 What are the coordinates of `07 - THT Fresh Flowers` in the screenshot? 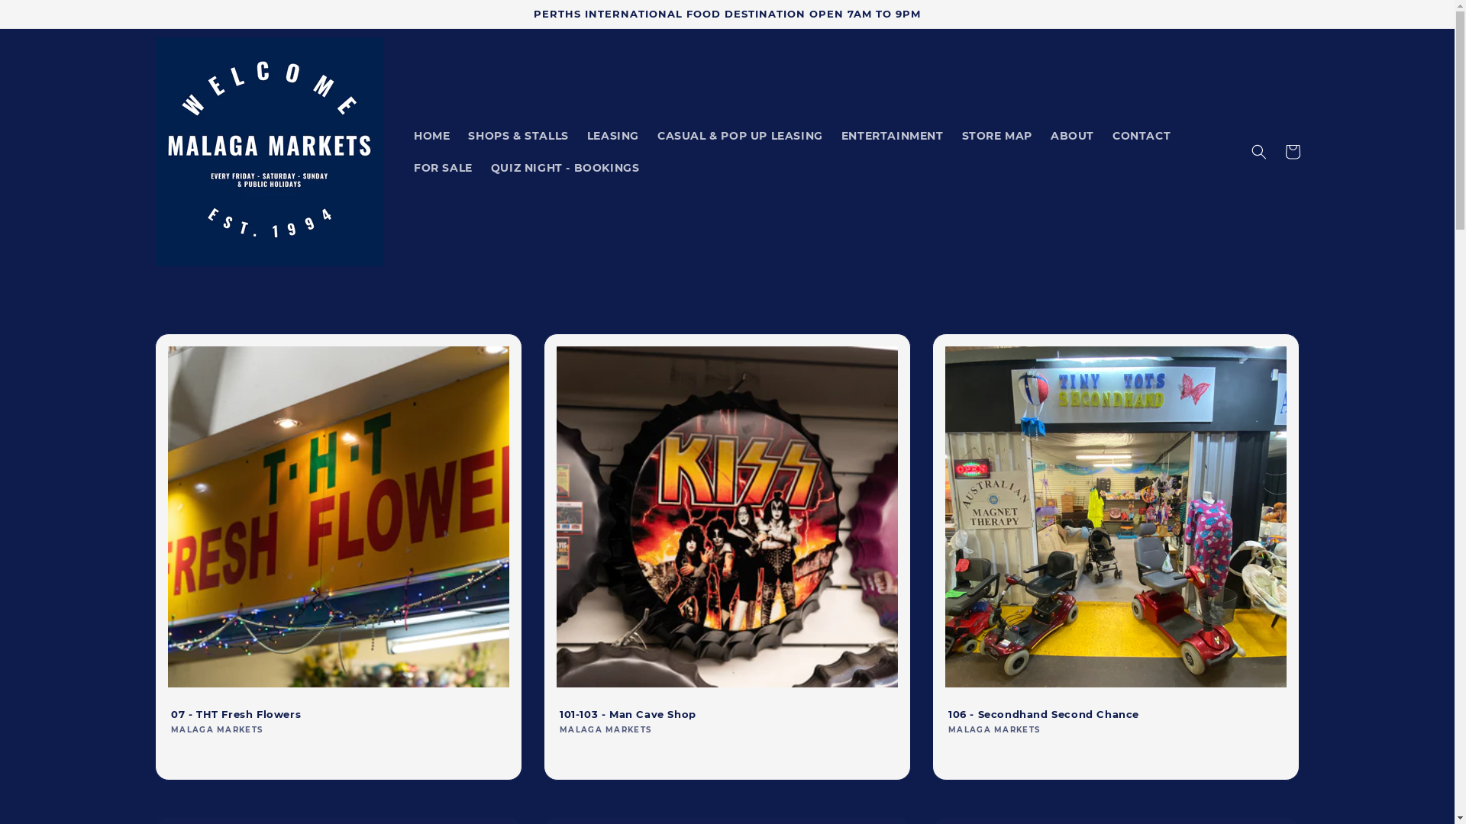 It's located at (339, 714).